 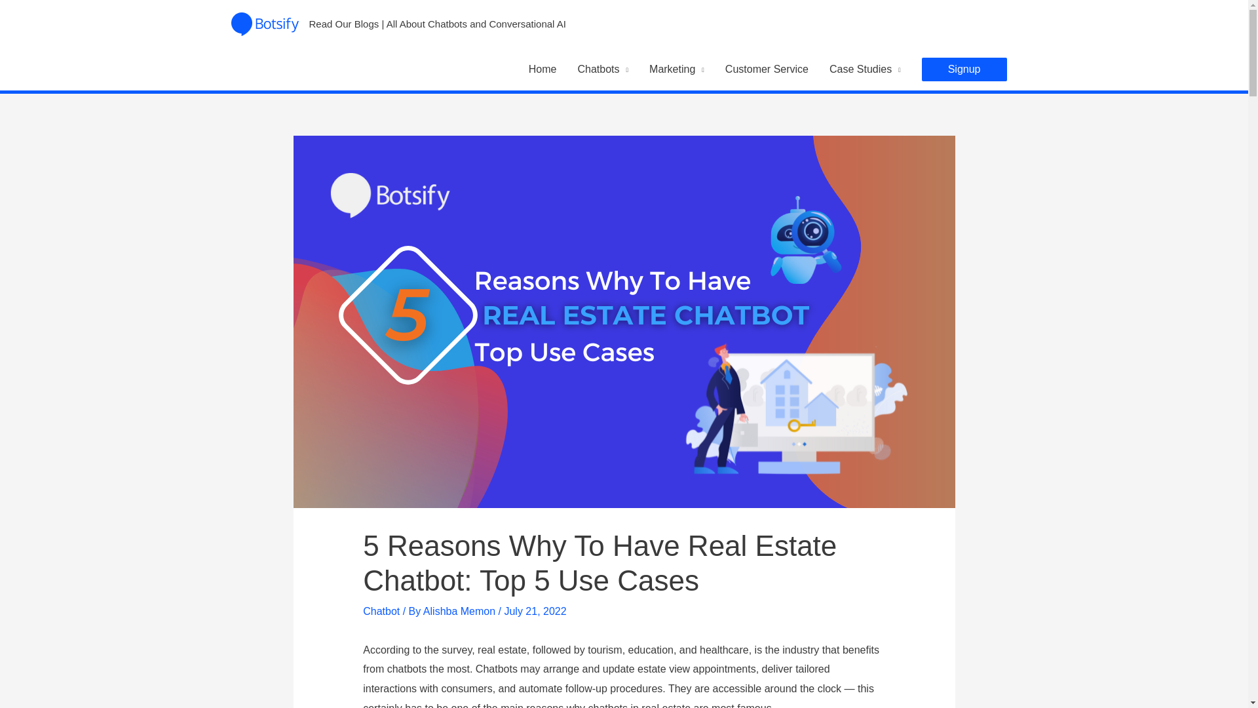 I want to click on Chatbot, so click(x=381, y=611).